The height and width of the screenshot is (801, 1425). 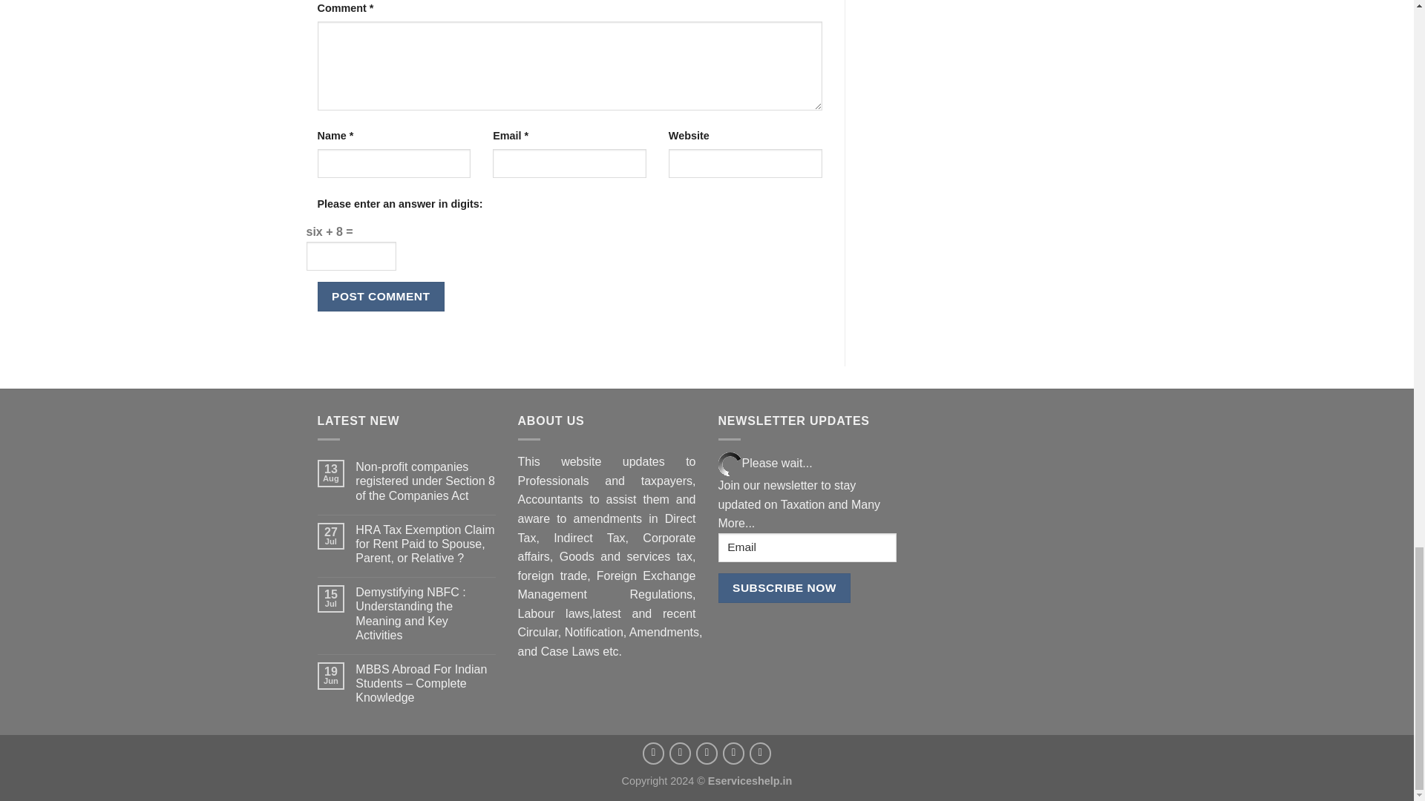 I want to click on Email, so click(x=807, y=547).